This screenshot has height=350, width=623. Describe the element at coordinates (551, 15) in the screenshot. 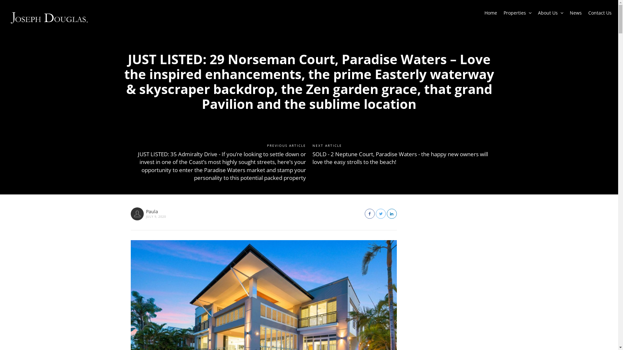

I see `About Us  ` at that location.